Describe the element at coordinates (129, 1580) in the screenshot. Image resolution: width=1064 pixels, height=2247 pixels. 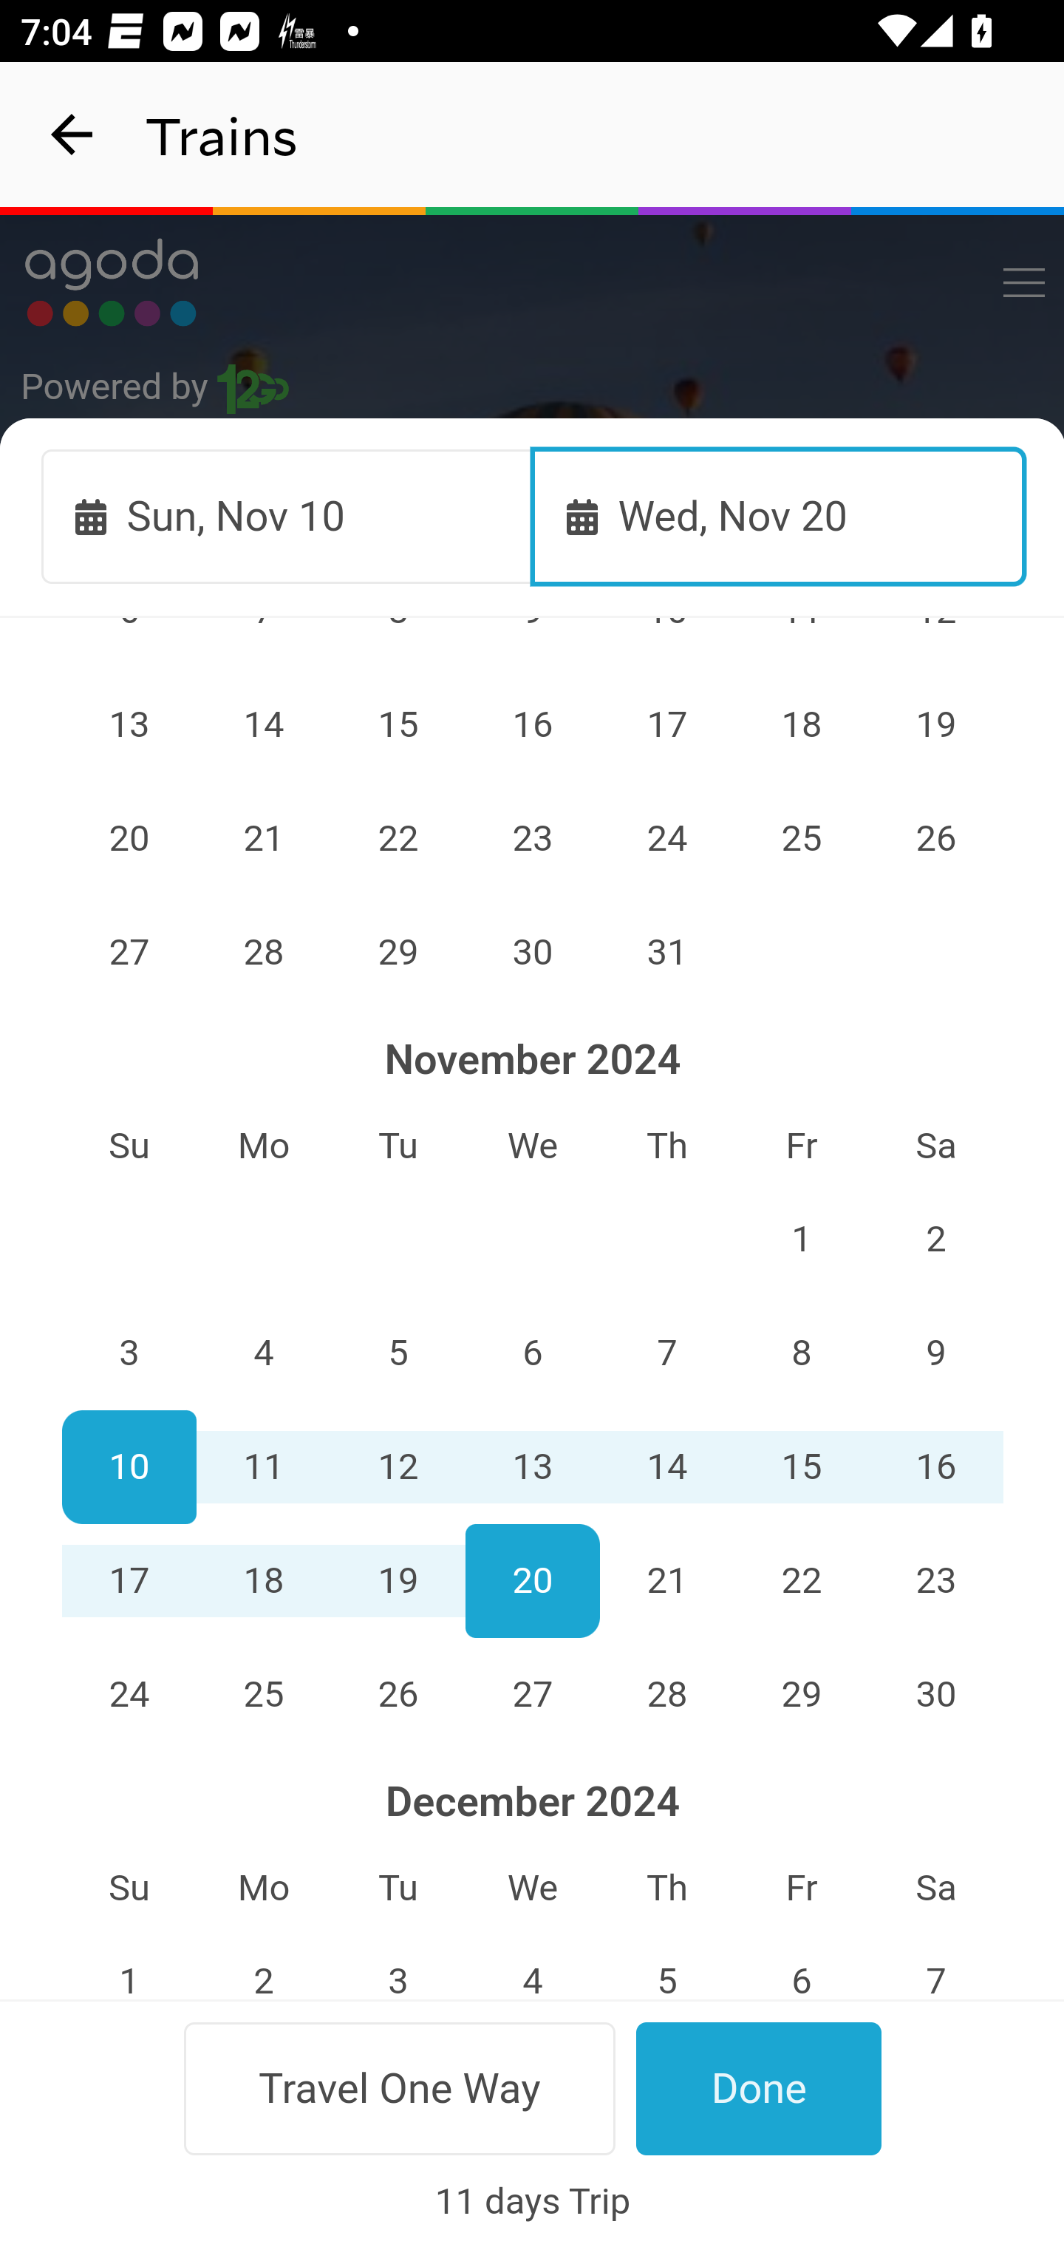
I see `17` at that location.